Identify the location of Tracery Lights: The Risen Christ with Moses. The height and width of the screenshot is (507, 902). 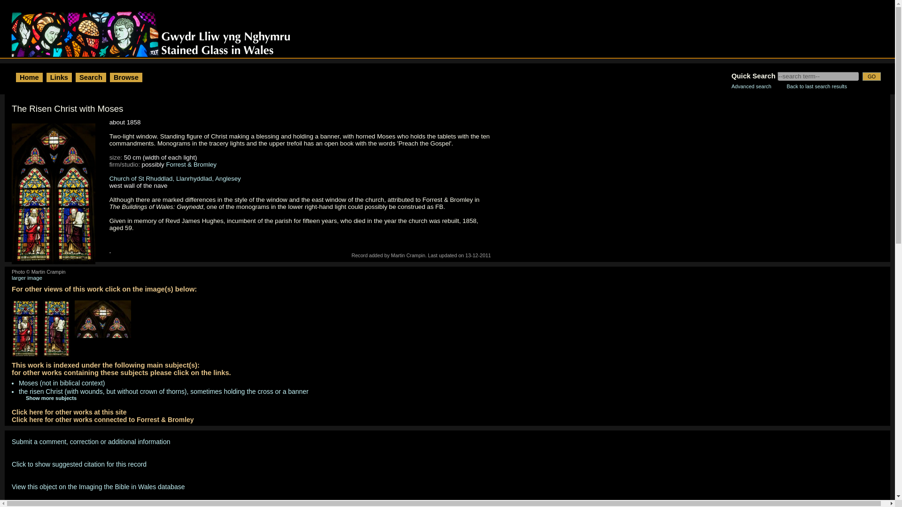
(105, 322).